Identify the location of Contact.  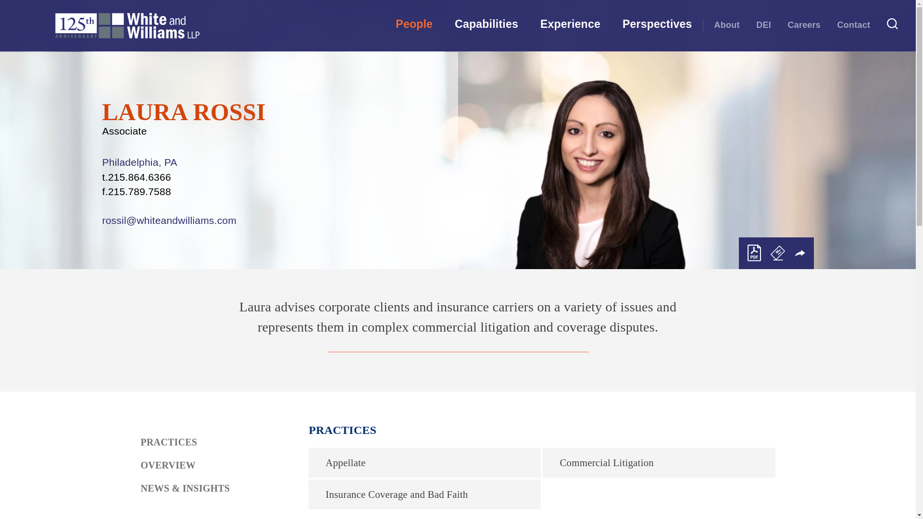
(854, 25).